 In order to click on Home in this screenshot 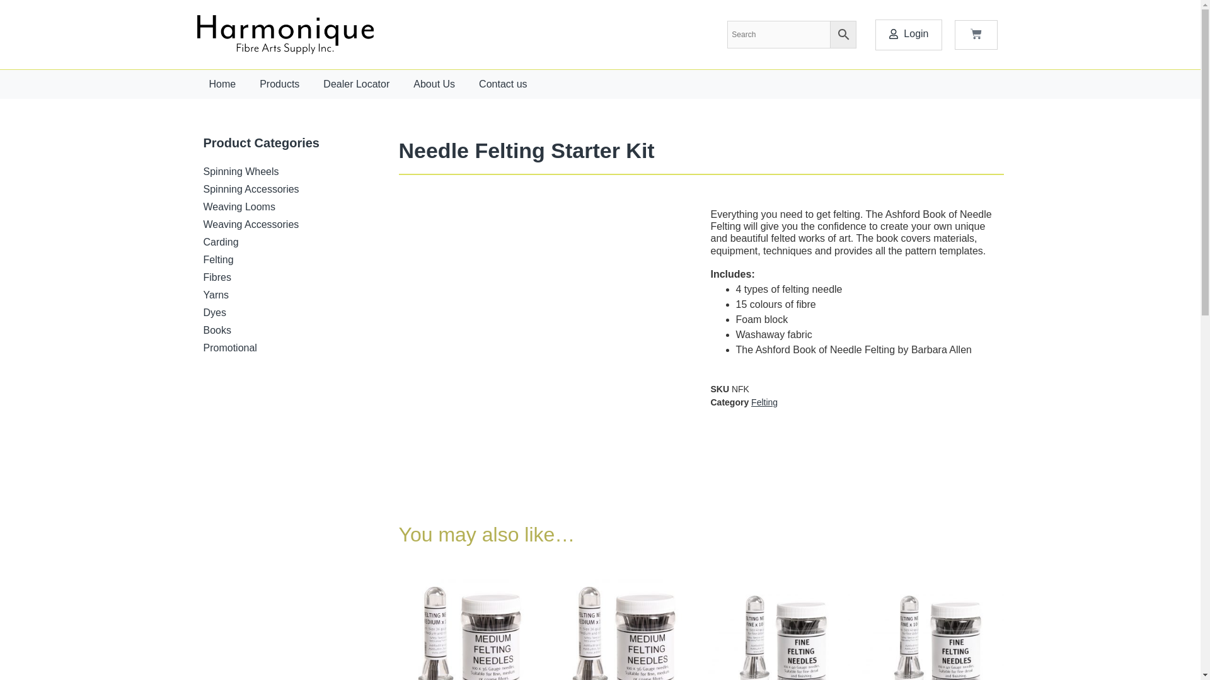, I will do `click(222, 84)`.